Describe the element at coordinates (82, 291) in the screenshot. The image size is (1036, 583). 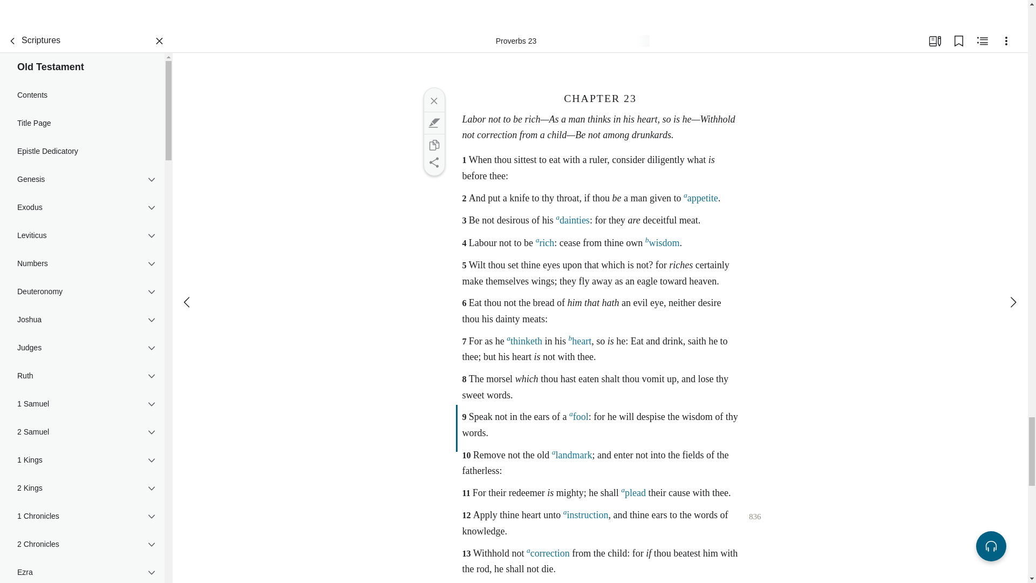
I see `Deuteronomy` at that location.